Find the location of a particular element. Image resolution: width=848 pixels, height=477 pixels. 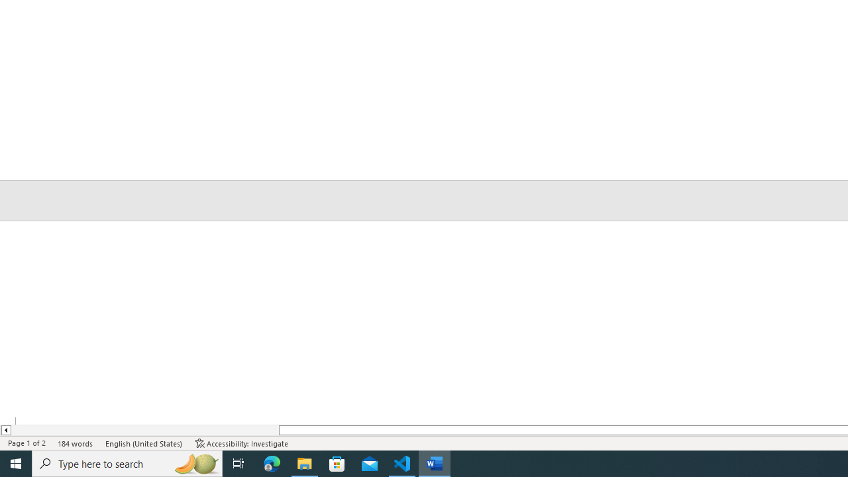

Page Number Page 1 of 2 is located at coordinates (26, 443).